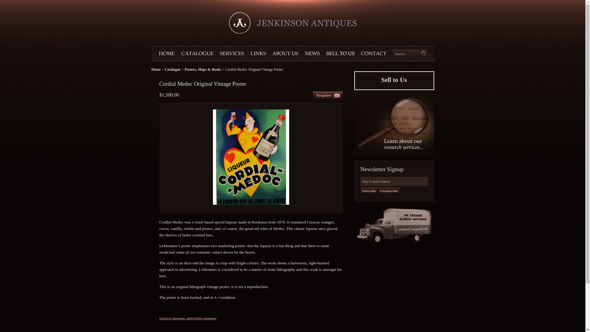  Describe the element at coordinates (173, 69) in the screenshot. I see `Catalogue` at that location.